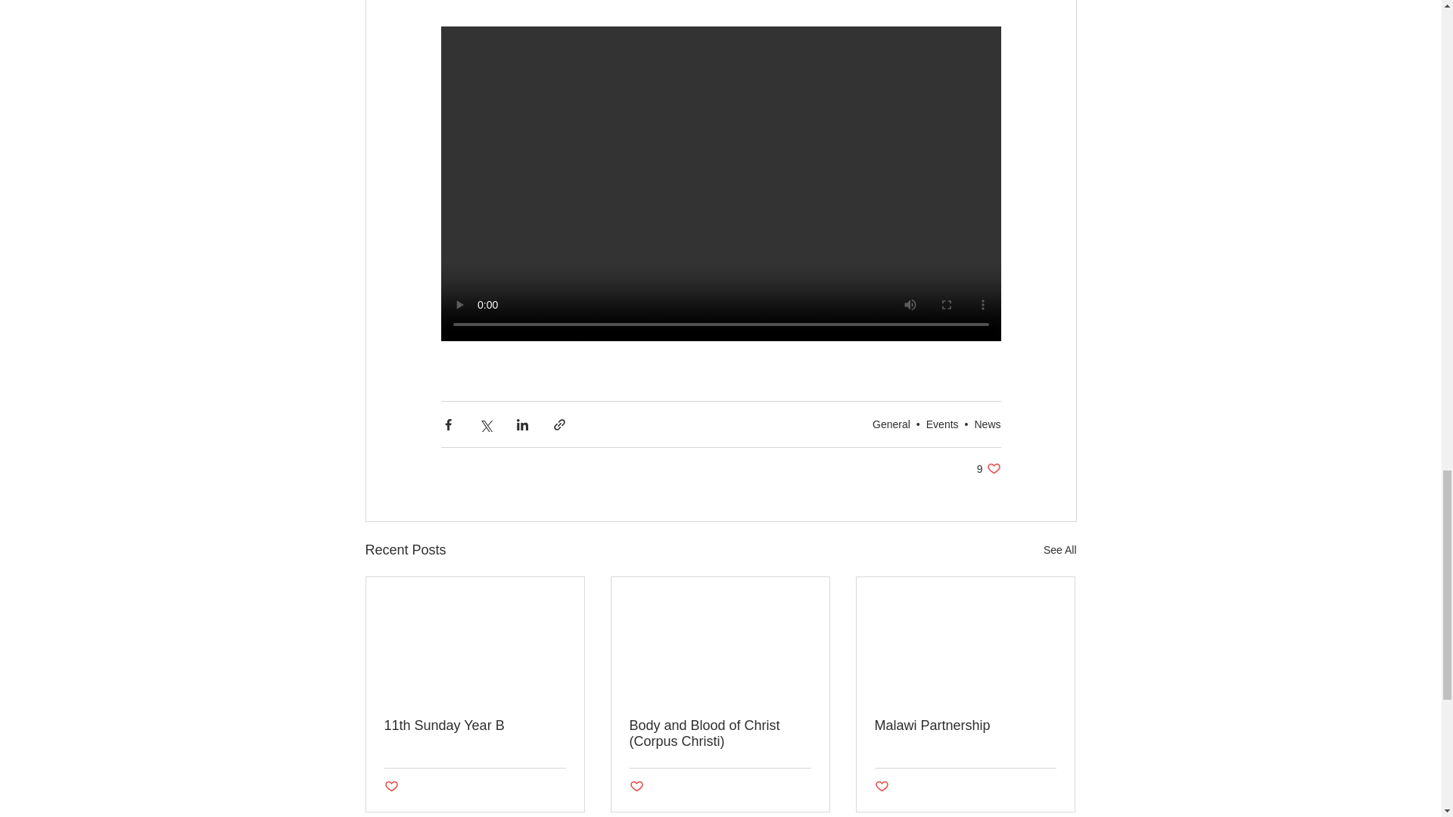 Image resolution: width=1453 pixels, height=817 pixels. What do you see at coordinates (943, 424) in the screenshot?
I see `Events` at bounding box center [943, 424].